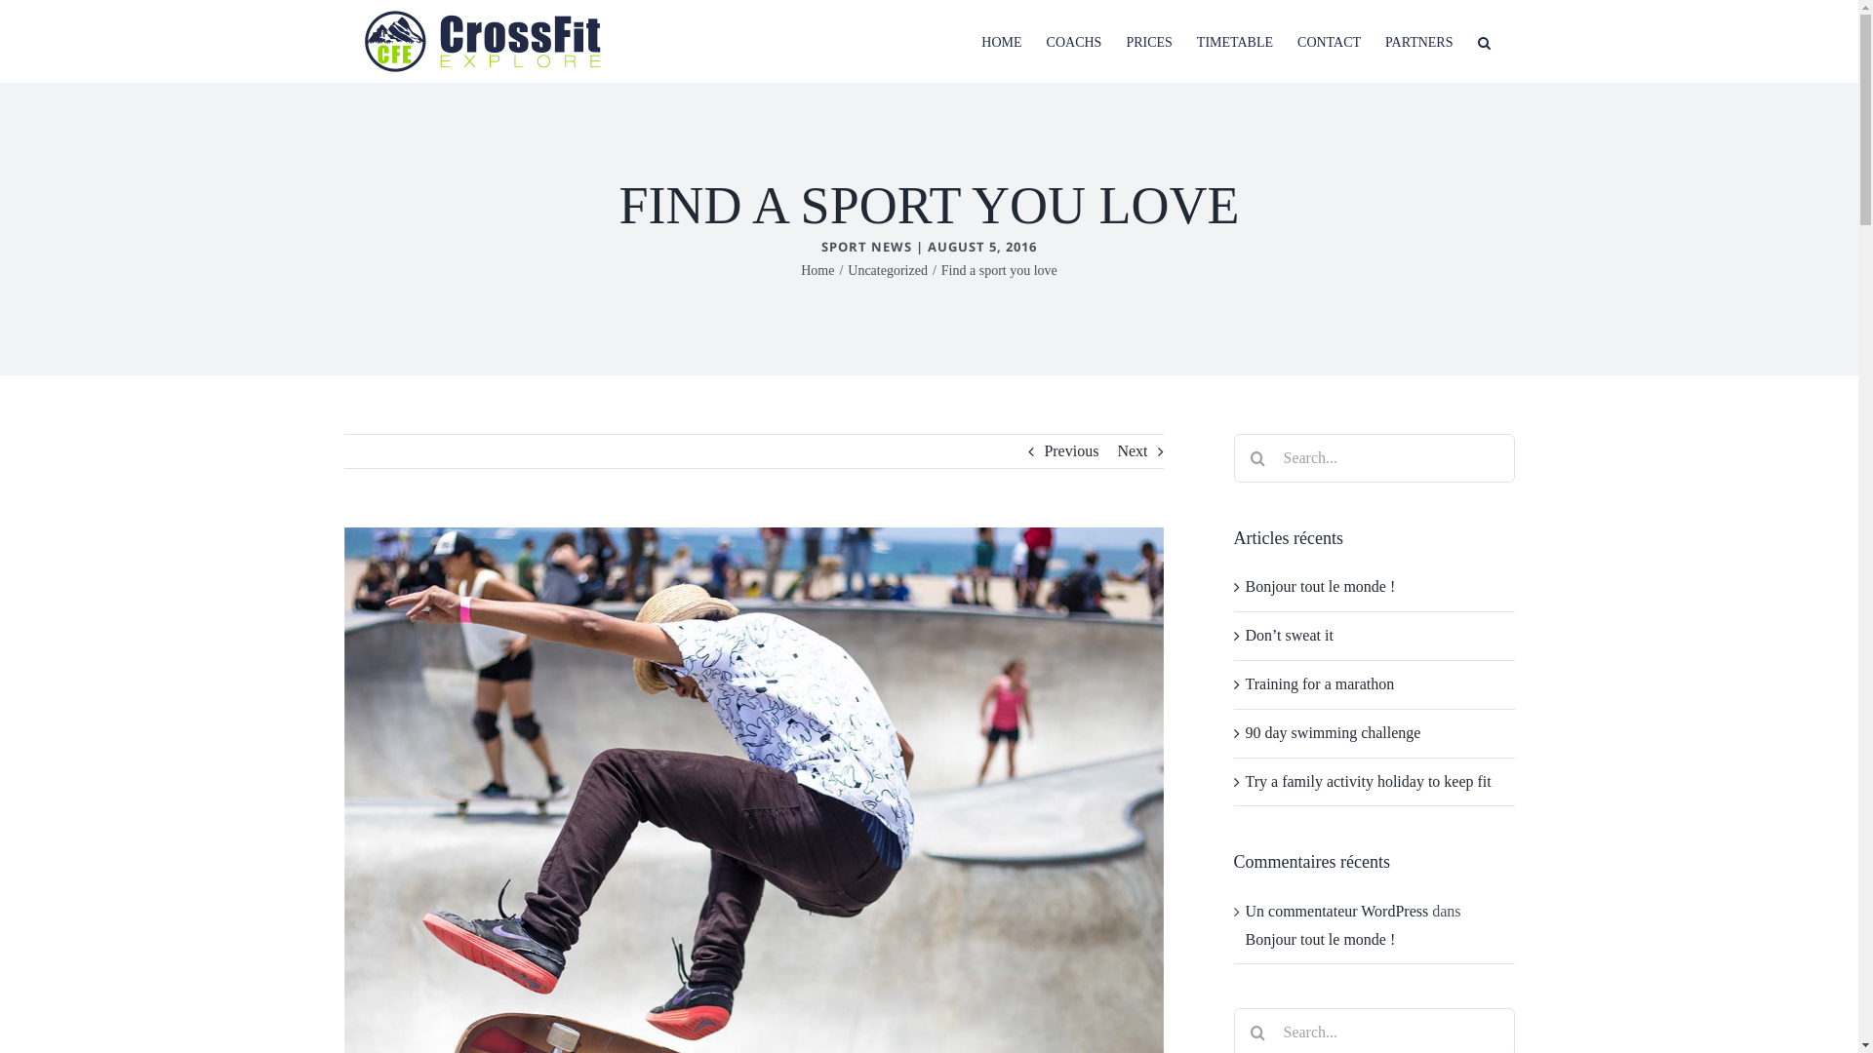 This screenshot has width=1873, height=1053. I want to click on Search, so click(1483, 41).